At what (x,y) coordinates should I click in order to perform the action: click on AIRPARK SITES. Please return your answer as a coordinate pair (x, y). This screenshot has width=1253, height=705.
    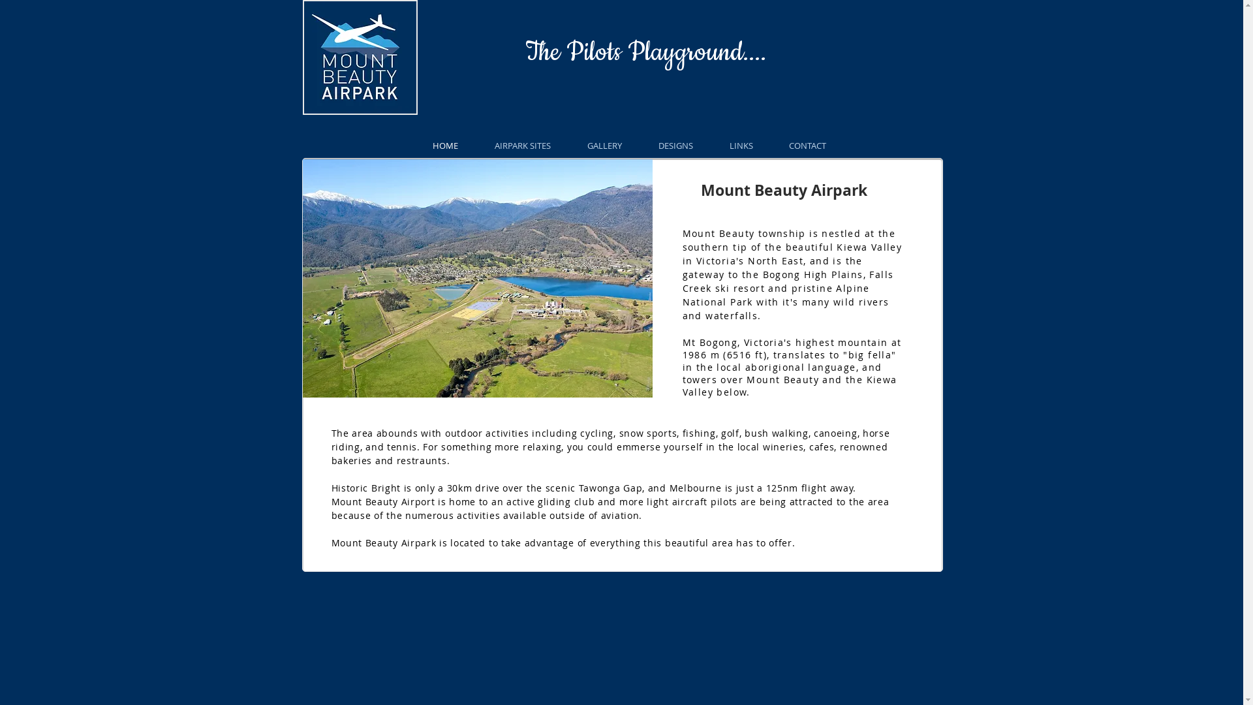
    Looking at the image, I should click on (523, 146).